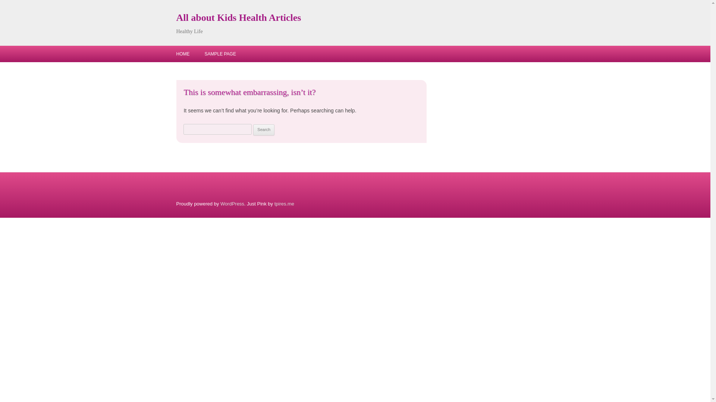 This screenshot has height=402, width=716. Describe the element at coordinates (284, 204) in the screenshot. I see `tpires.me` at that location.